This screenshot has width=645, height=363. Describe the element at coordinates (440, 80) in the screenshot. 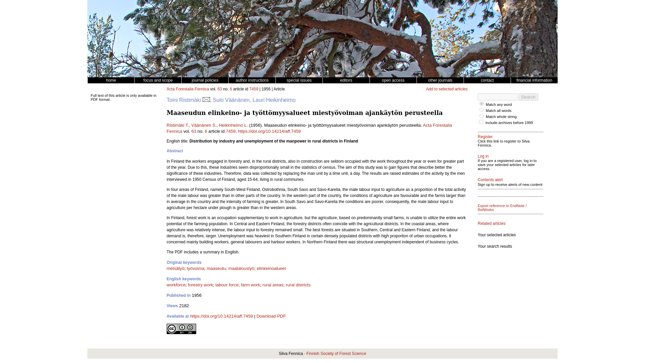

I see `other journals` at that location.